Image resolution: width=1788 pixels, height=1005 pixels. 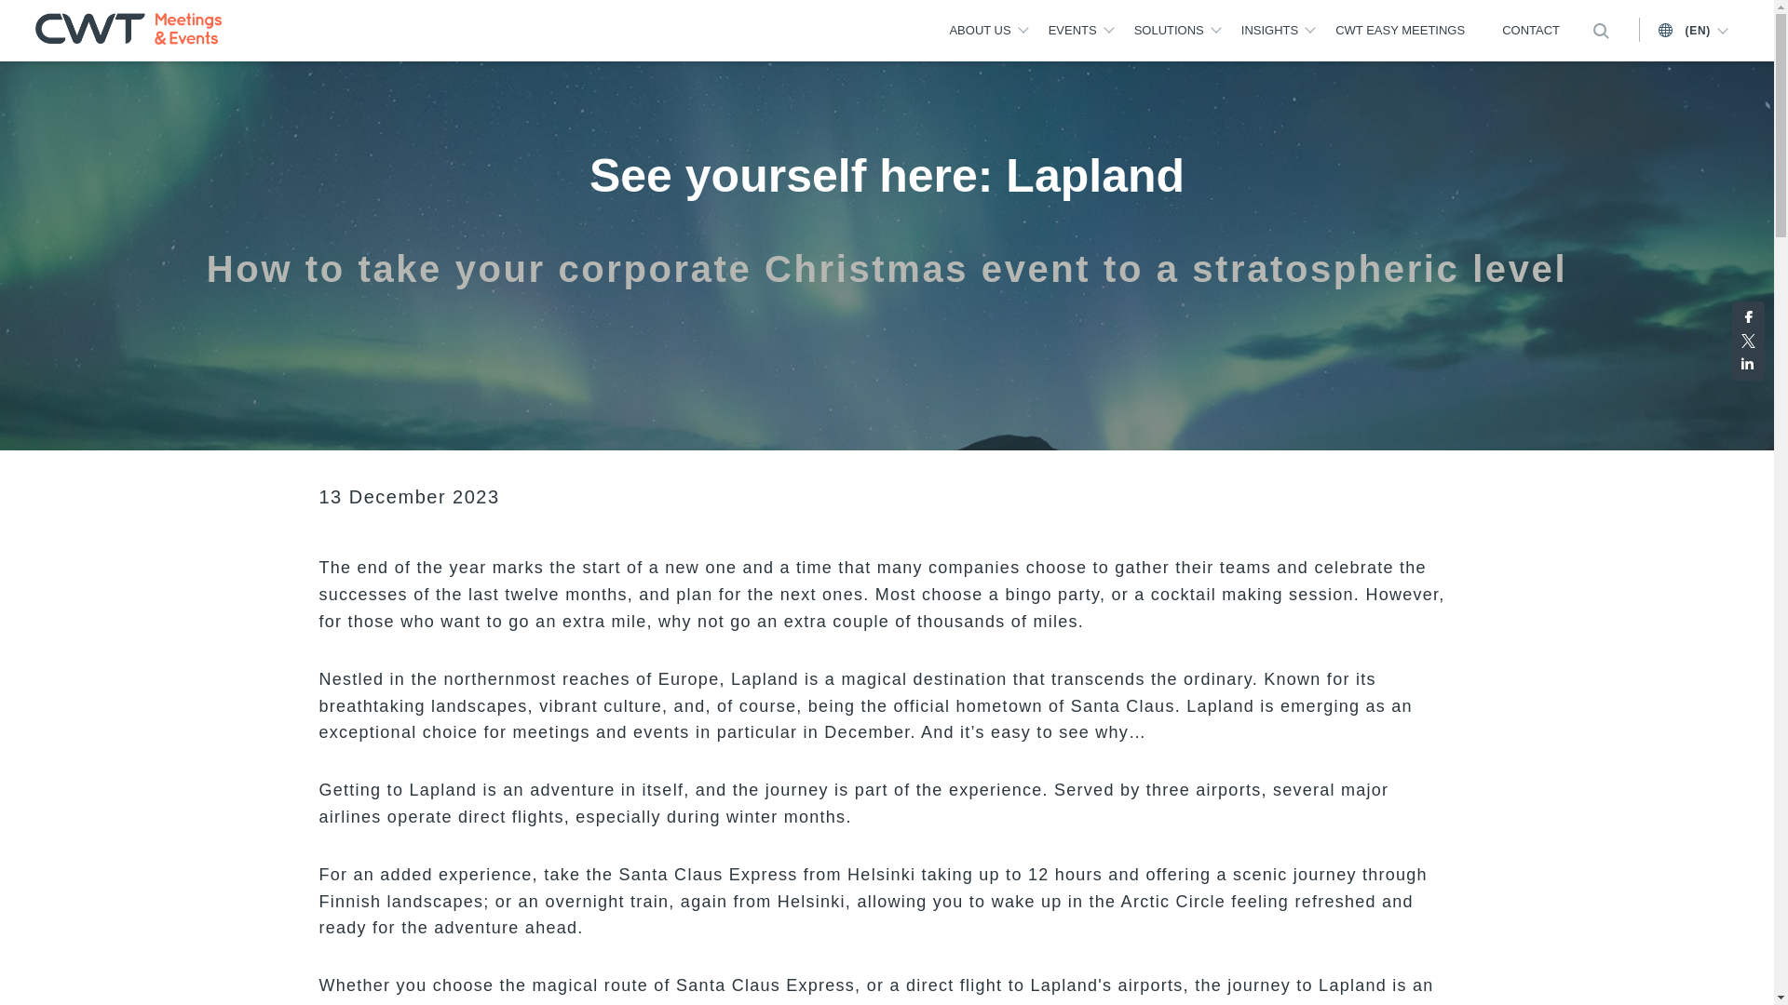 What do you see at coordinates (1482, 98) in the screenshot?
I see `Enter` at bounding box center [1482, 98].